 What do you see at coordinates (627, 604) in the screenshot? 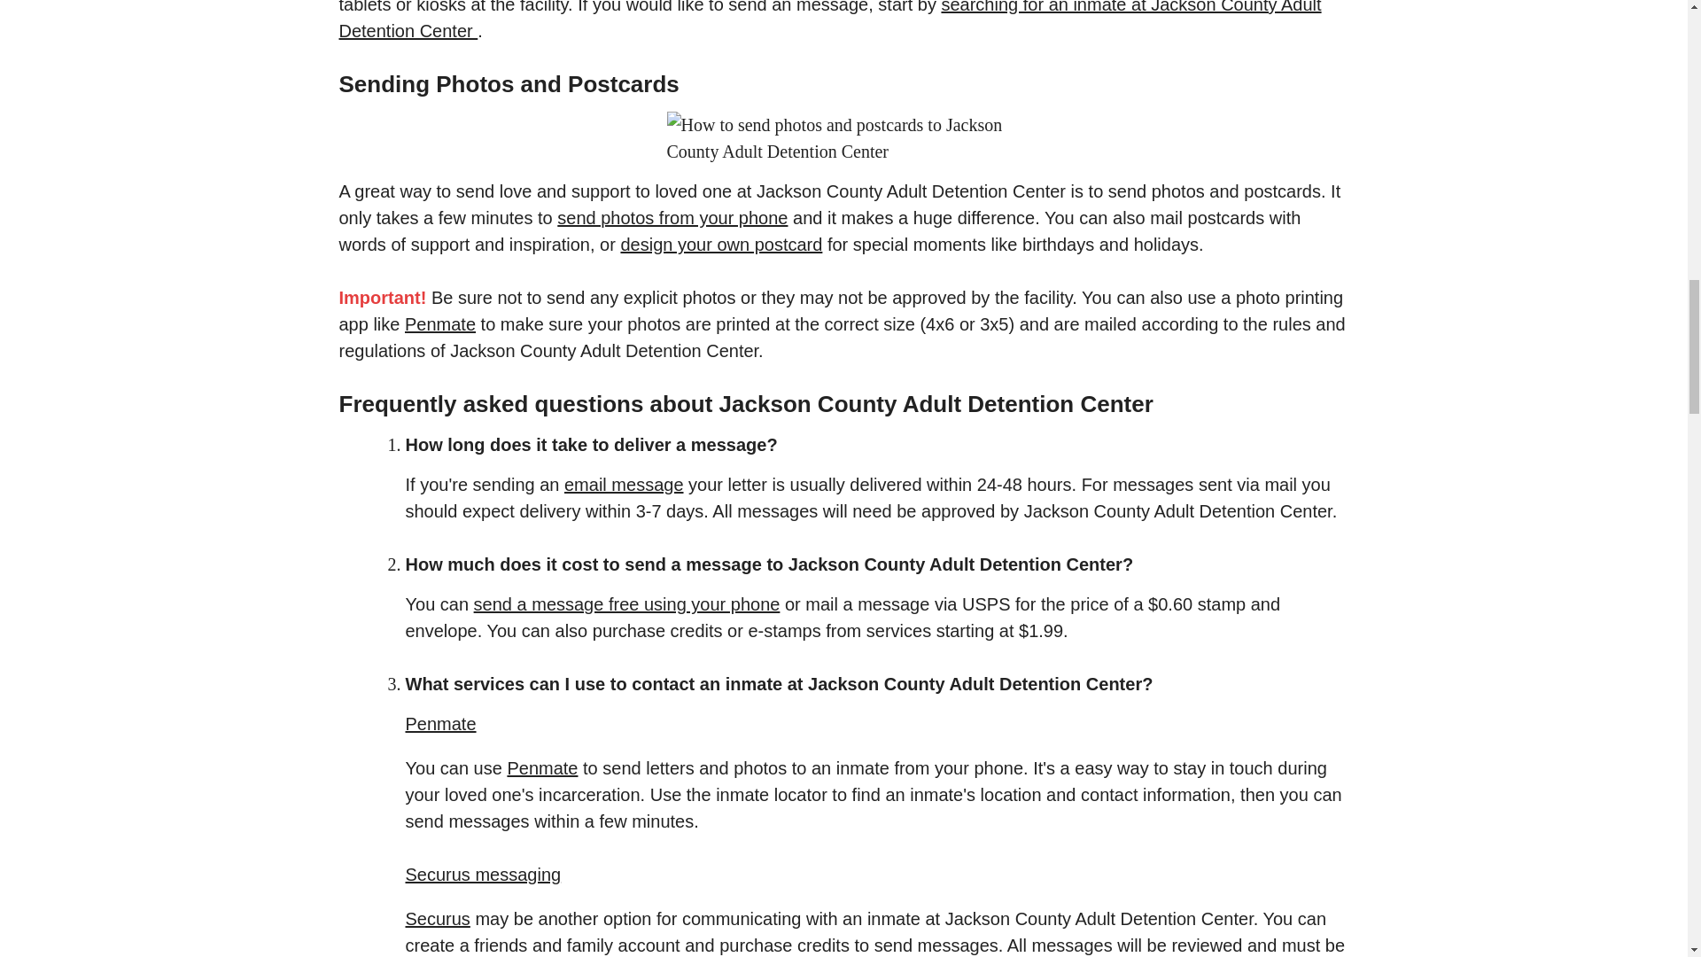
I see `send a message free using your phone` at bounding box center [627, 604].